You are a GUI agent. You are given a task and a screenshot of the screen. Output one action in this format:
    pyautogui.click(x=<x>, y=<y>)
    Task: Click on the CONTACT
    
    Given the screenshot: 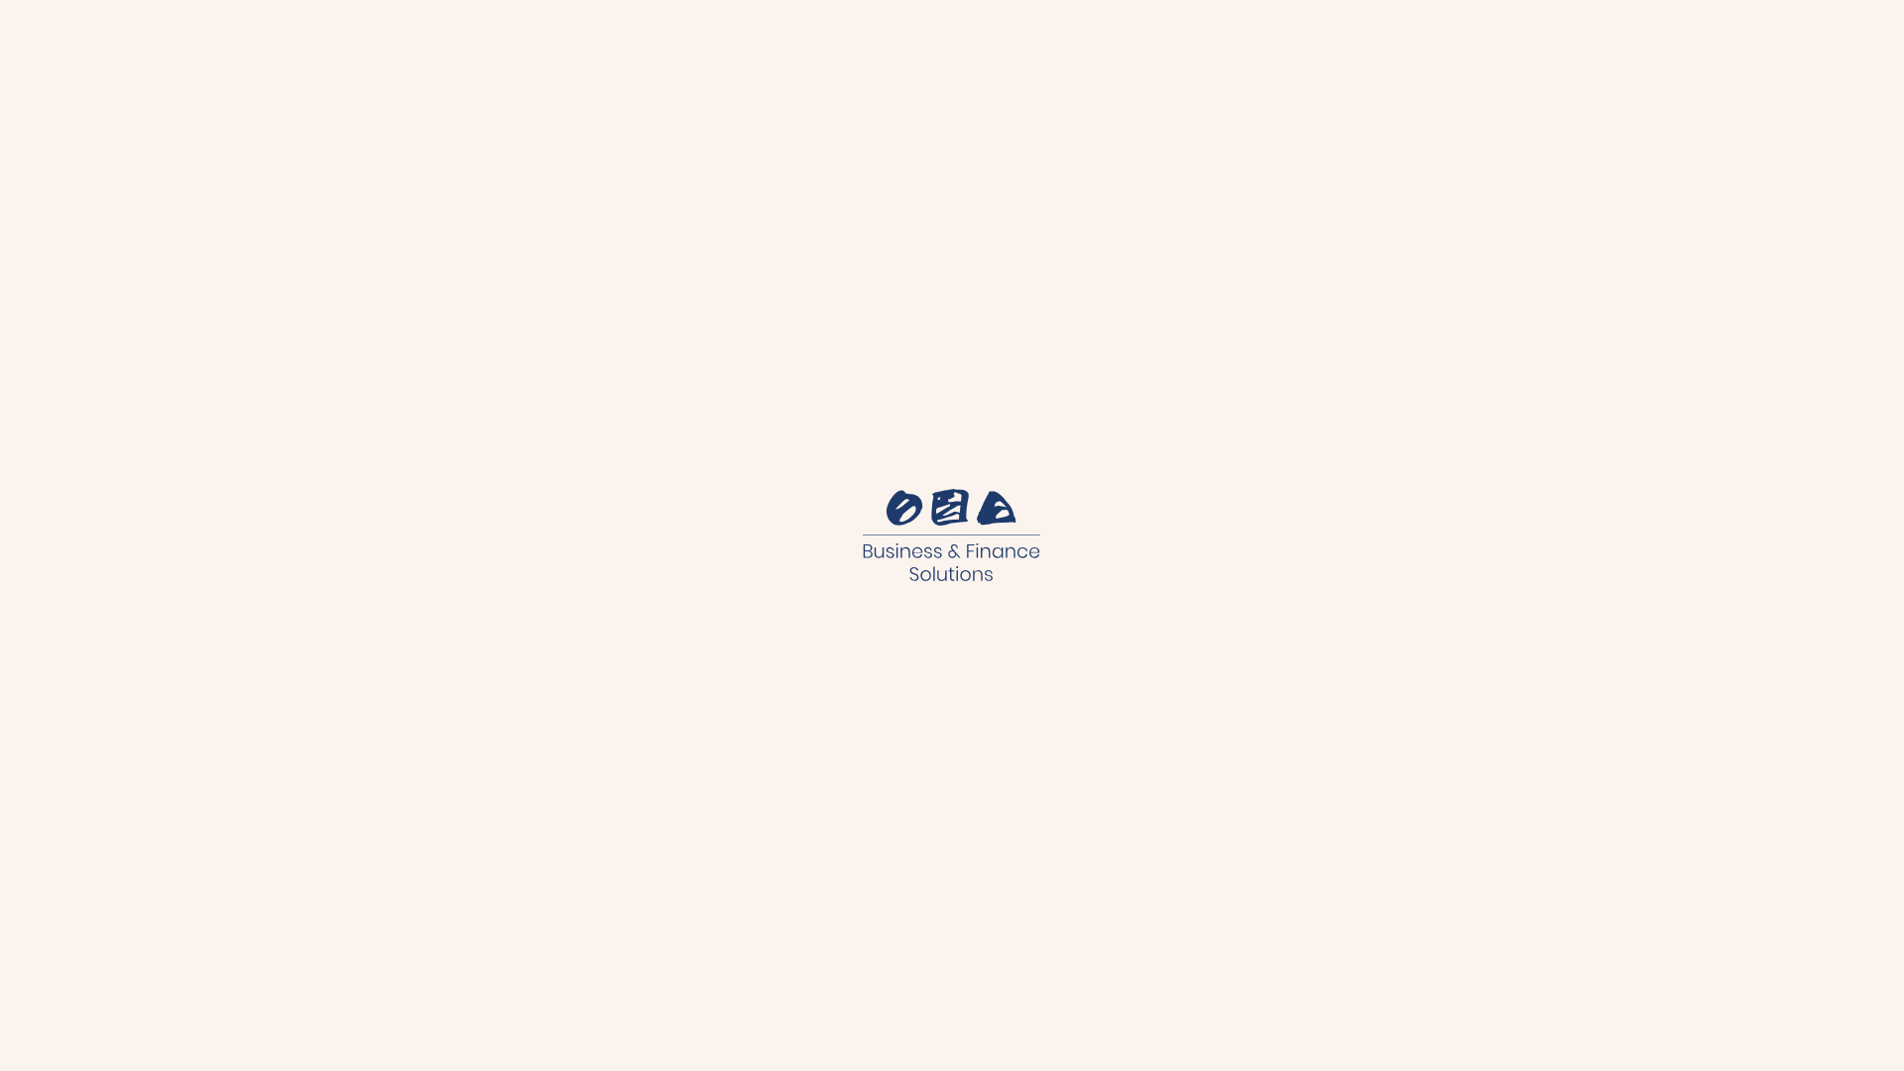 What is the action you would take?
    pyautogui.click(x=1374, y=135)
    